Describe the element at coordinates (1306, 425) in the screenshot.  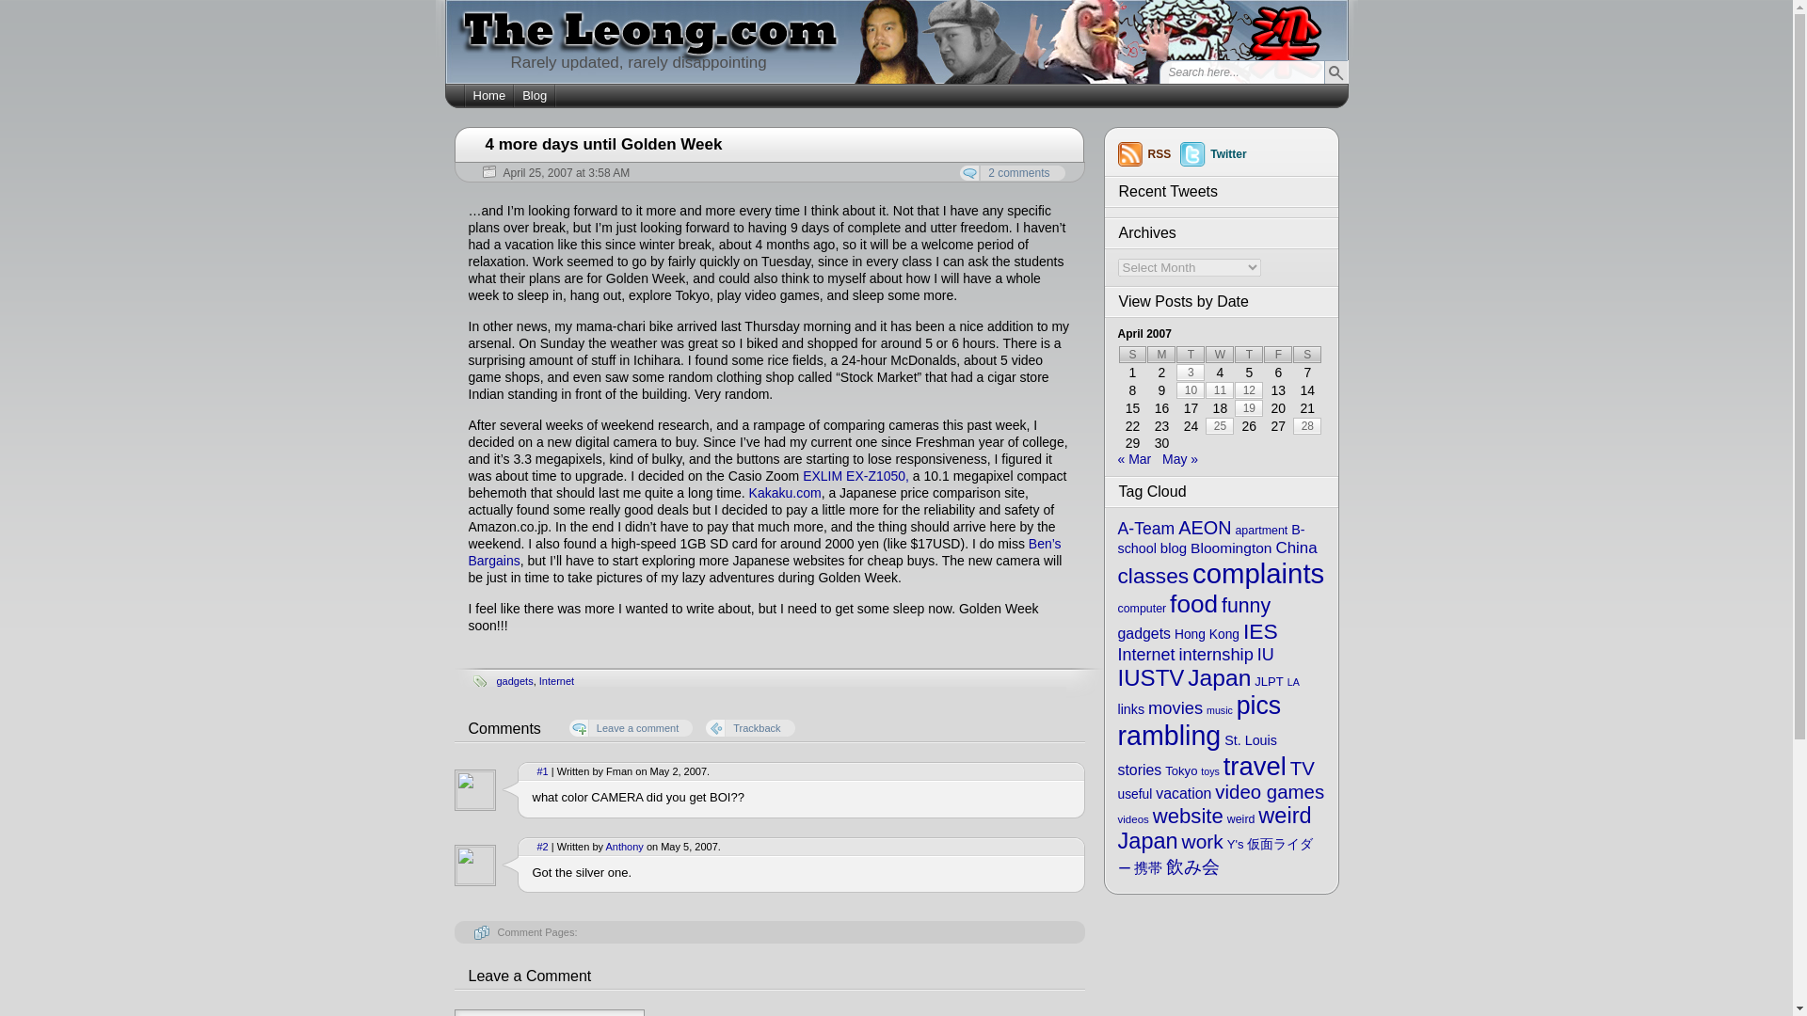
I see `28` at that location.